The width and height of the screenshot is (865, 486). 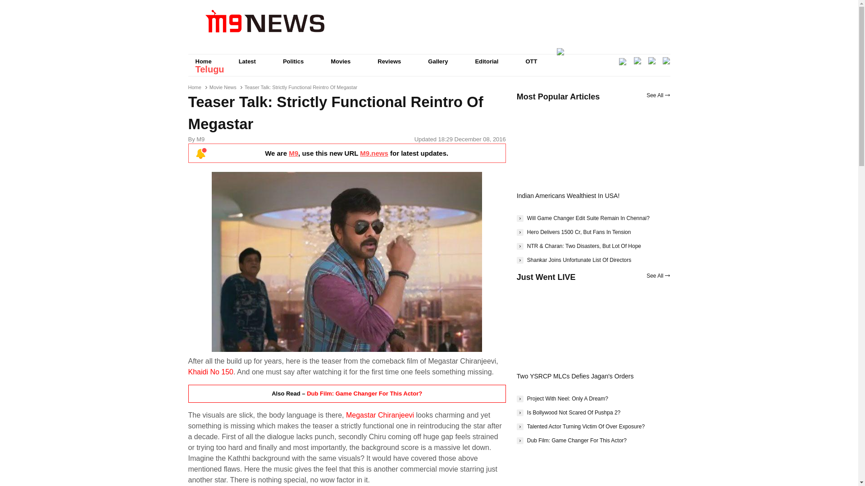 What do you see at coordinates (294, 153) in the screenshot?
I see `M9` at bounding box center [294, 153].